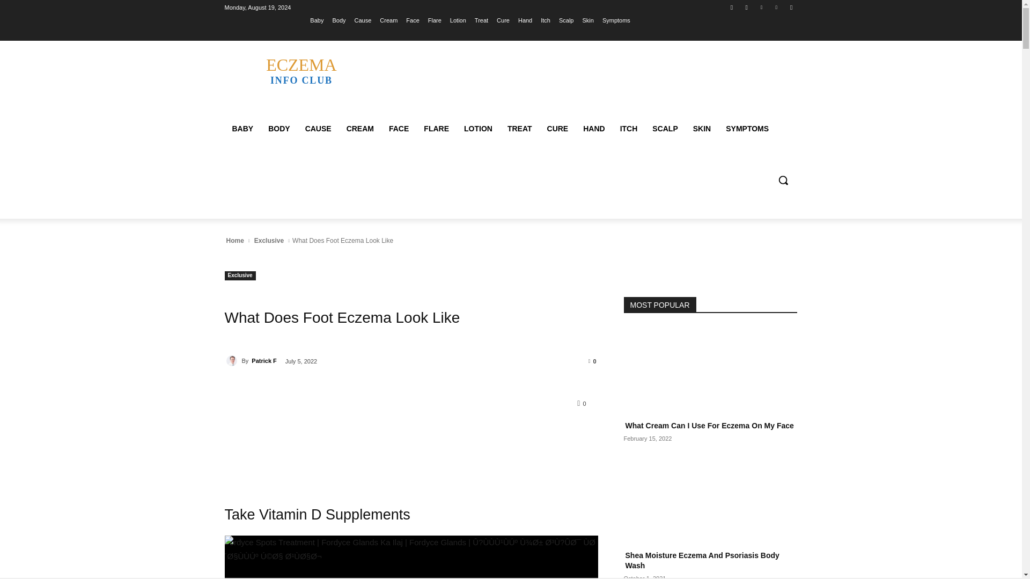 Image resolution: width=1030 pixels, height=579 pixels. I want to click on Lotion, so click(458, 20).